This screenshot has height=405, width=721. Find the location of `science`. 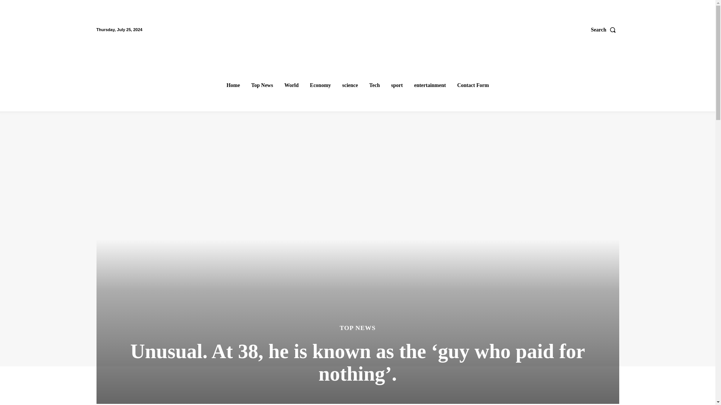

science is located at coordinates (350, 85).